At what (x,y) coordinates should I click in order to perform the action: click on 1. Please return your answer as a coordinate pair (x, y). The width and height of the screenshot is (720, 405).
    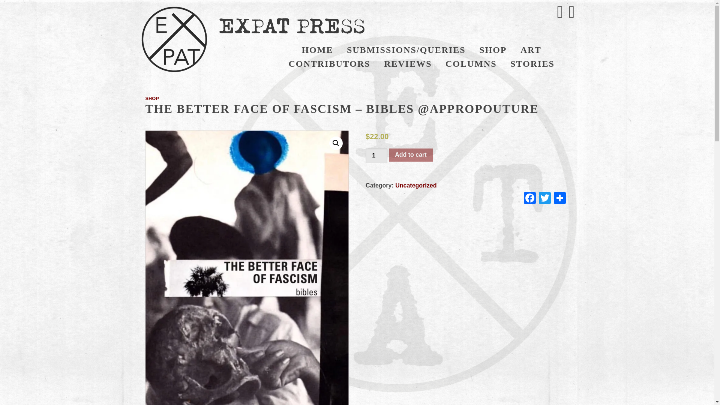
    Looking at the image, I should click on (376, 156).